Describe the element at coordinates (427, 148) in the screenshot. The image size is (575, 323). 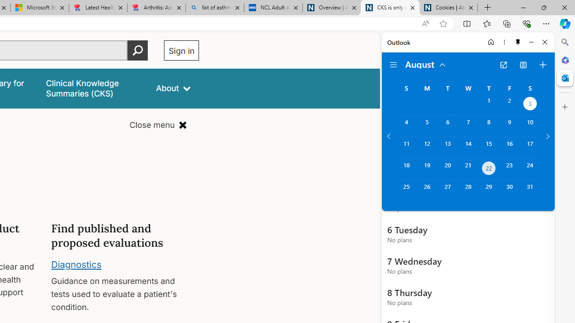
I see `Monday, August 12, 2024. ` at that location.